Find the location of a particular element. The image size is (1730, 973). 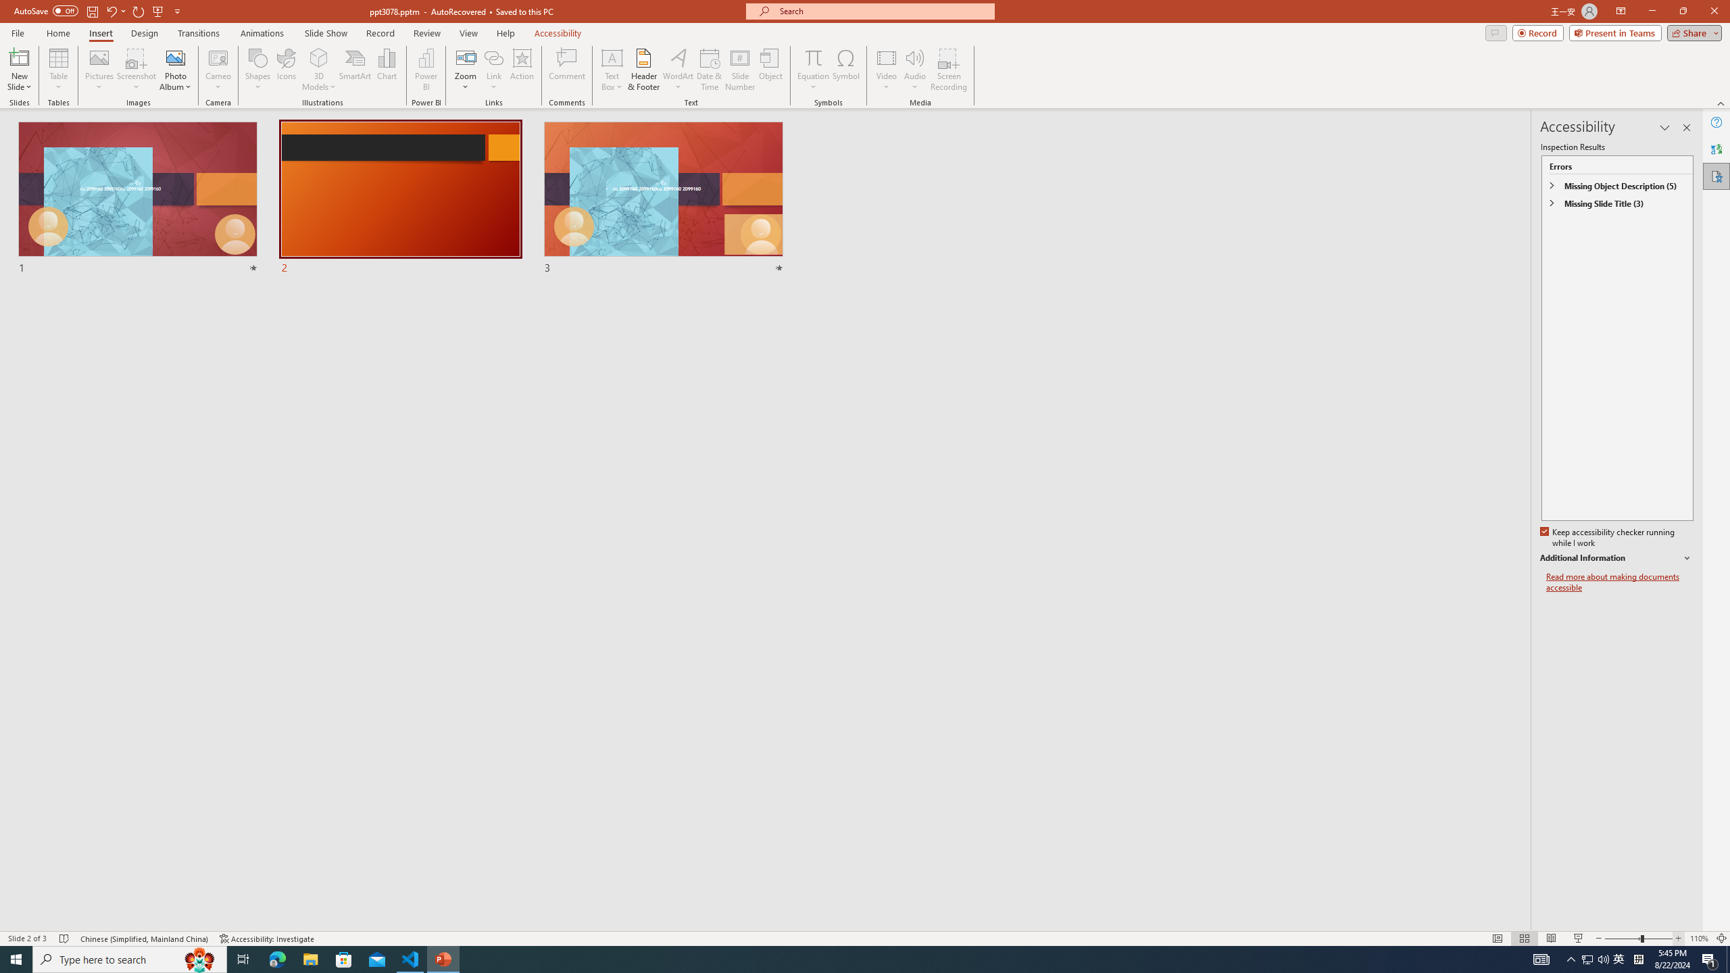

Microsoft search is located at coordinates (883, 11).